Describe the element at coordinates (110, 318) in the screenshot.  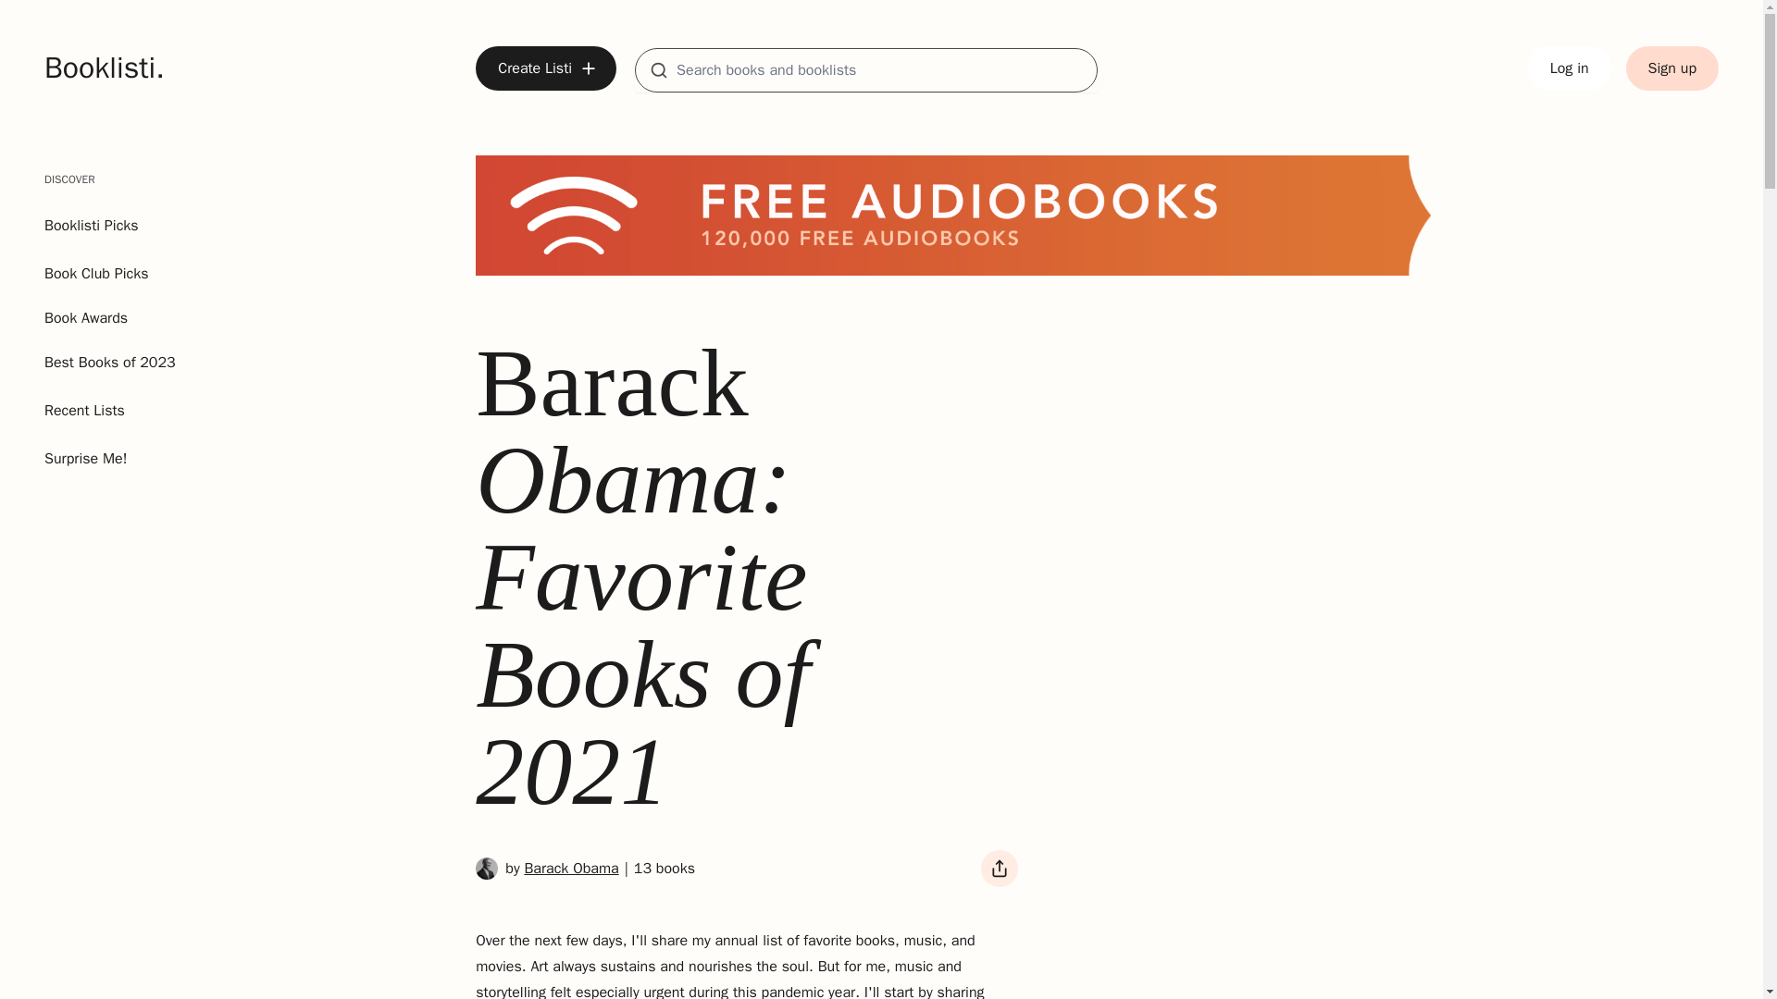
I see `Book Awards` at that location.